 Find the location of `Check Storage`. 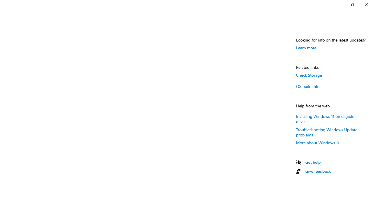

Check Storage is located at coordinates (309, 75).